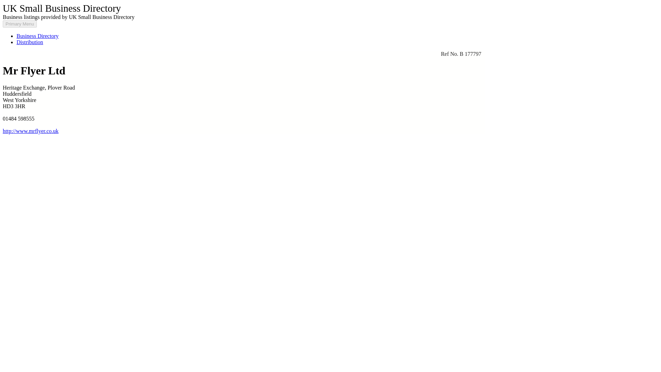 This screenshot has width=661, height=372. What do you see at coordinates (20, 24) in the screenshot?
I see `Primary Menu` at bounding box center [20, 24].